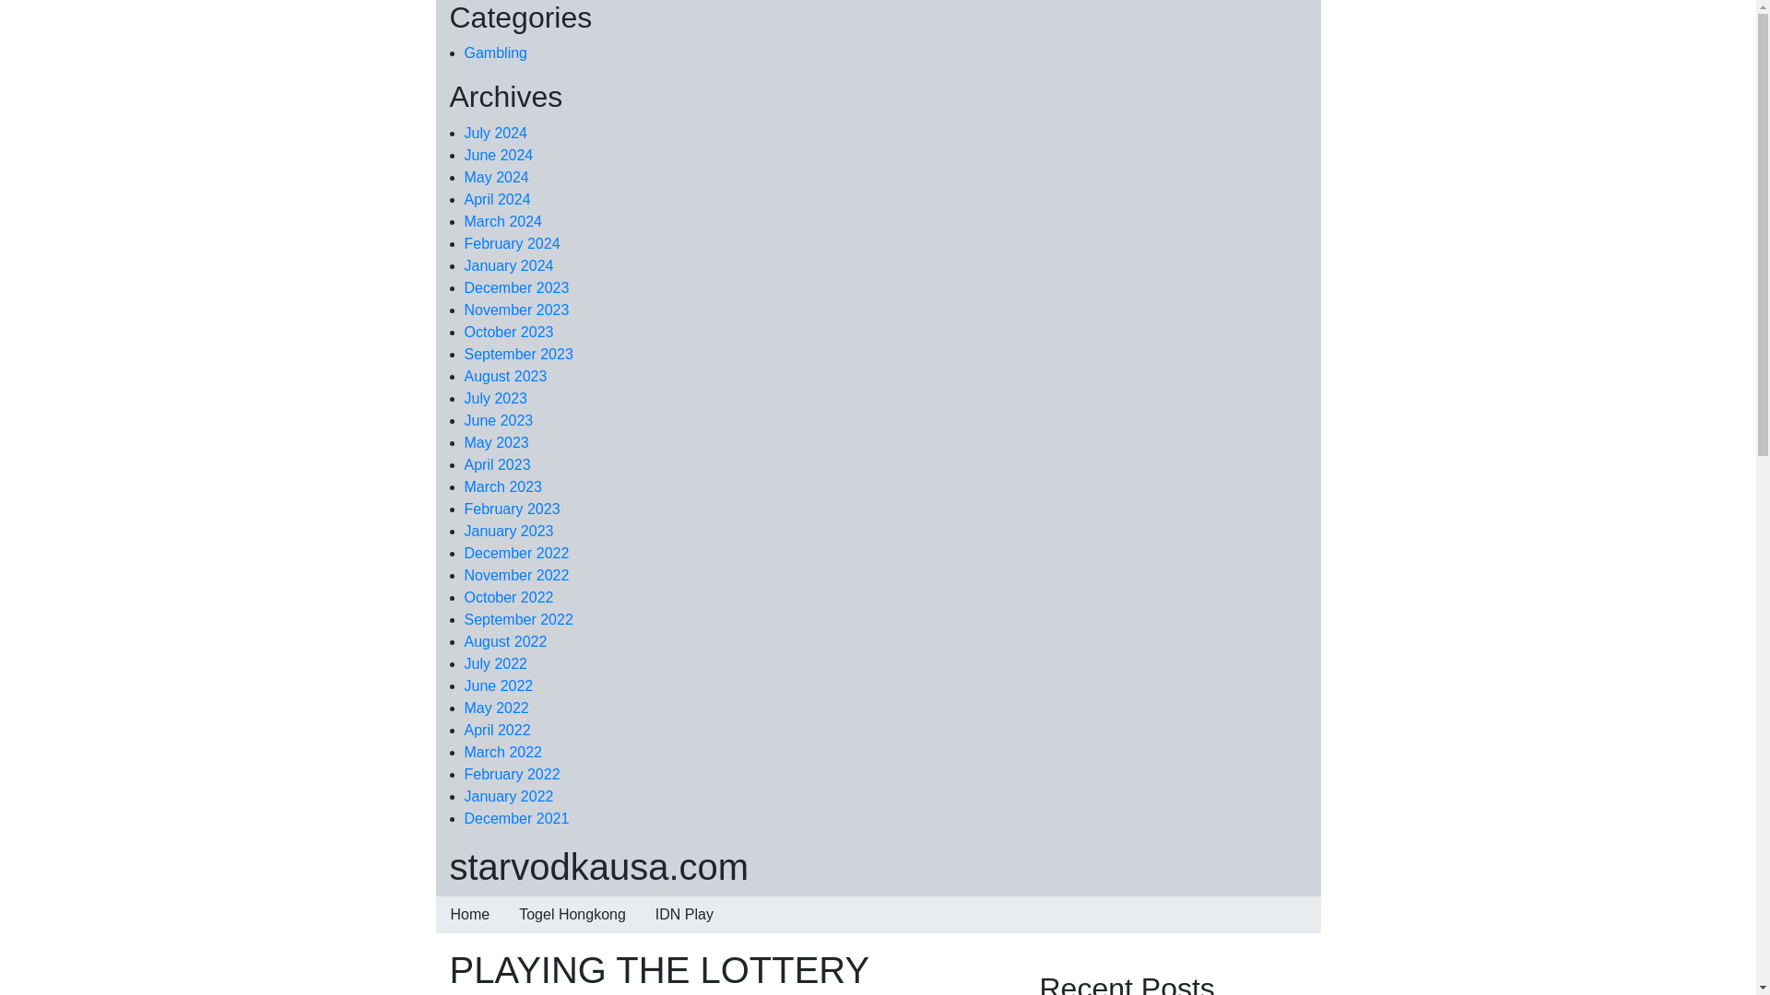  Describe the element at coordinates (513, 509) in the screenshot. I see `February 2023` at that location.